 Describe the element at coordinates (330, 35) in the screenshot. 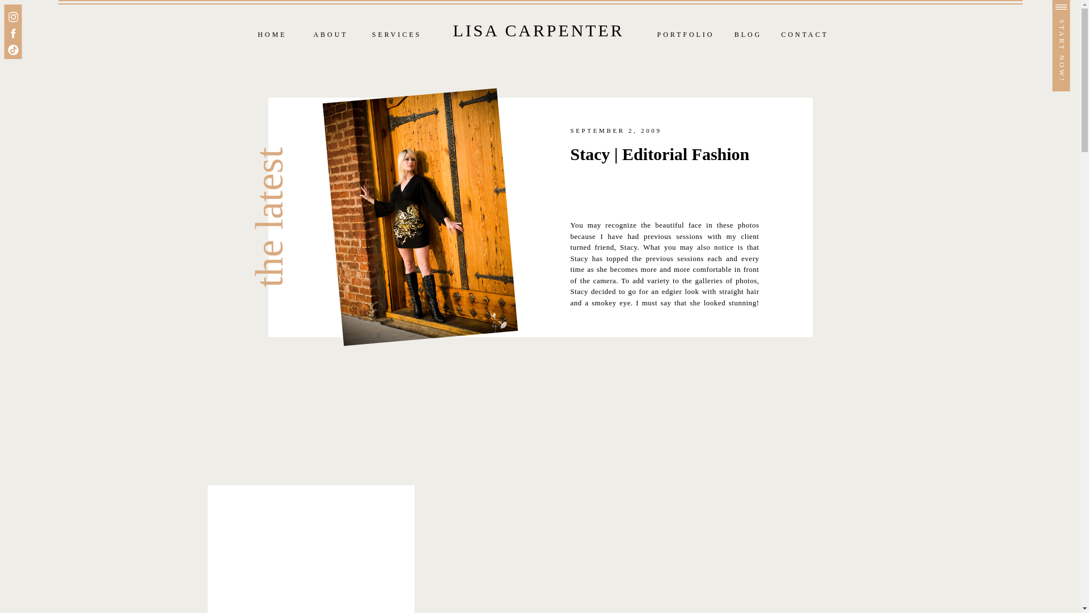

I see `ABOUT` at that location.